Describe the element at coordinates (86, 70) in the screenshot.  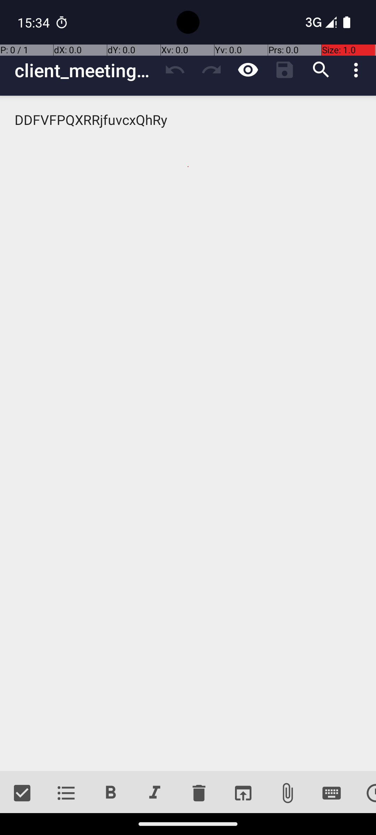
I see `client_meetings_schedule_backup` at that location.